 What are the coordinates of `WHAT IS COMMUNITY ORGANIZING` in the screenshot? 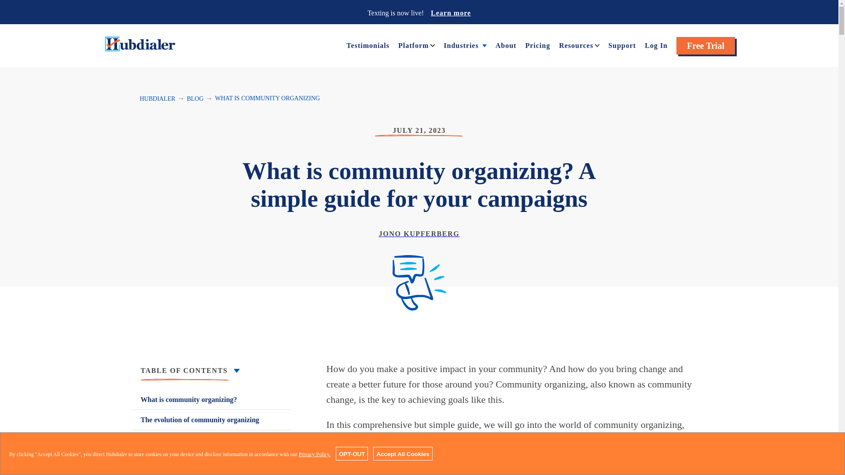 It's located at (268, 99).